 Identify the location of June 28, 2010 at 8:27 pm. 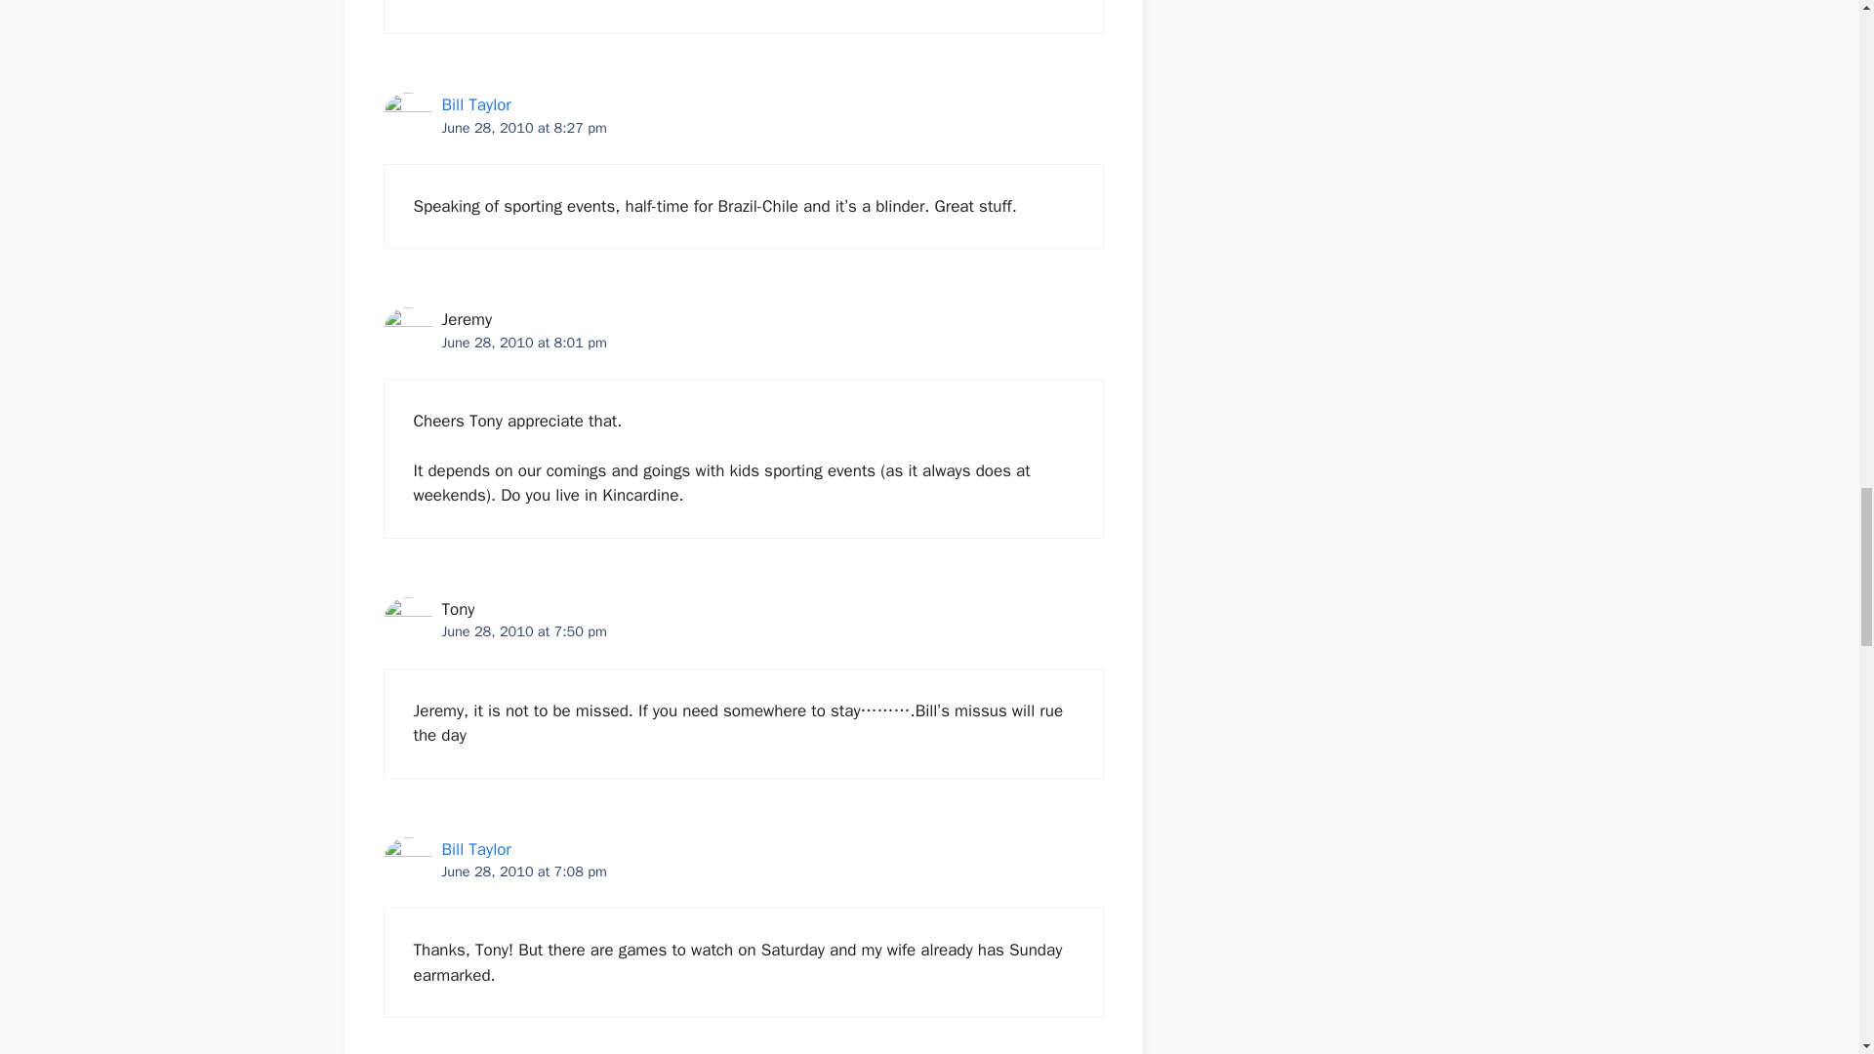
(523, 128).